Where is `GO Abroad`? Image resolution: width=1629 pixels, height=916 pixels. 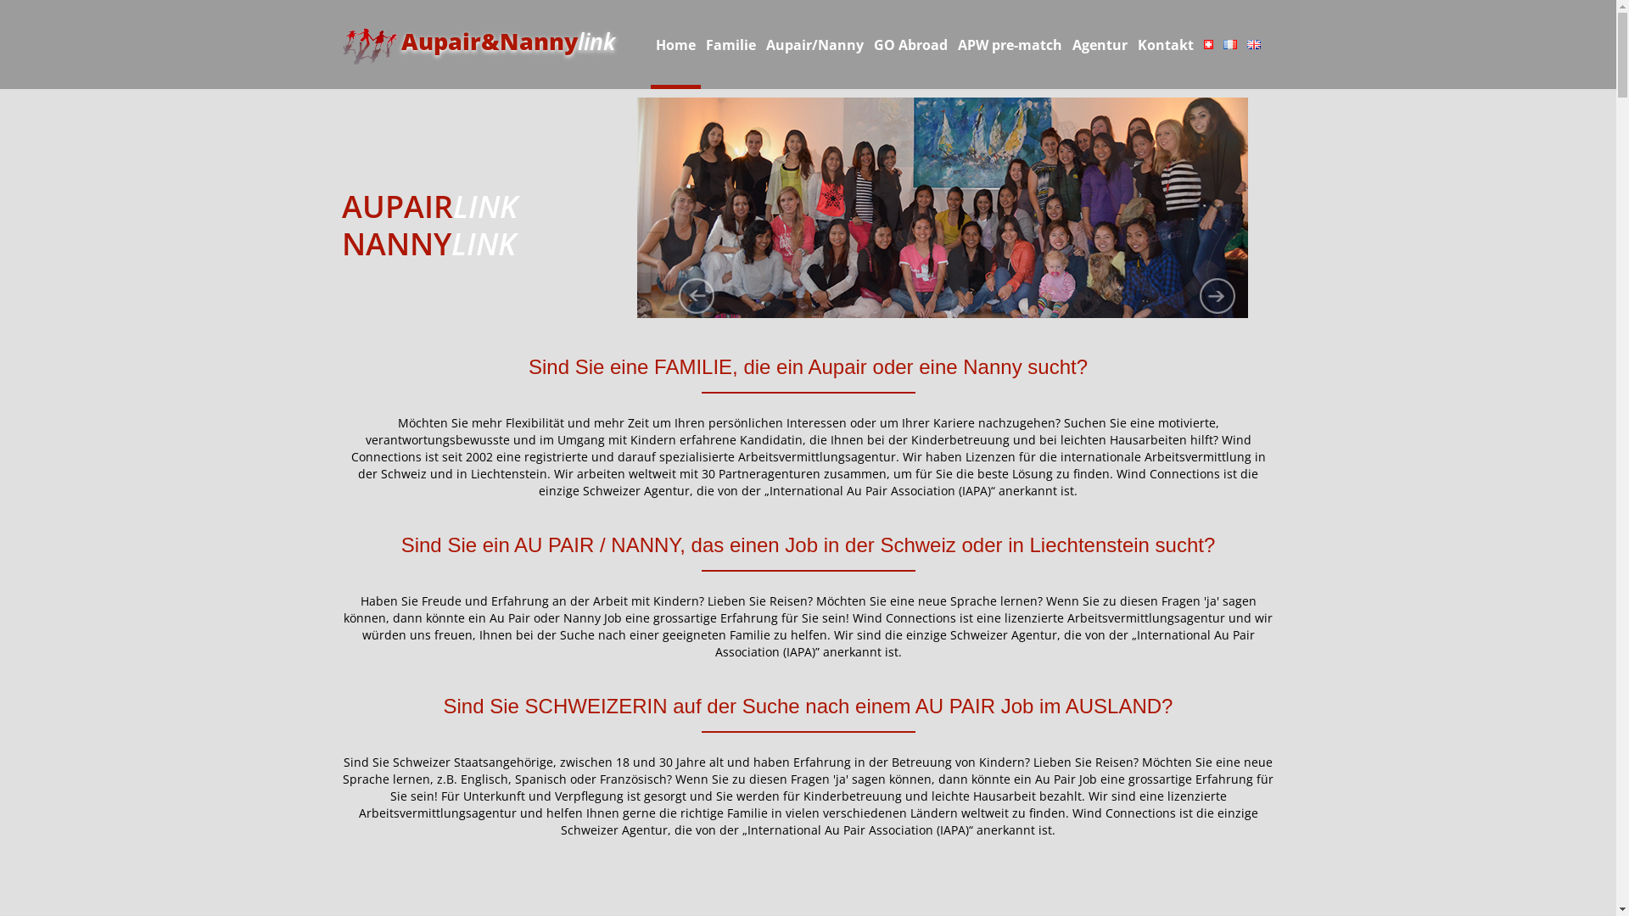
GO Abroad is located at coordinates (911, 42).